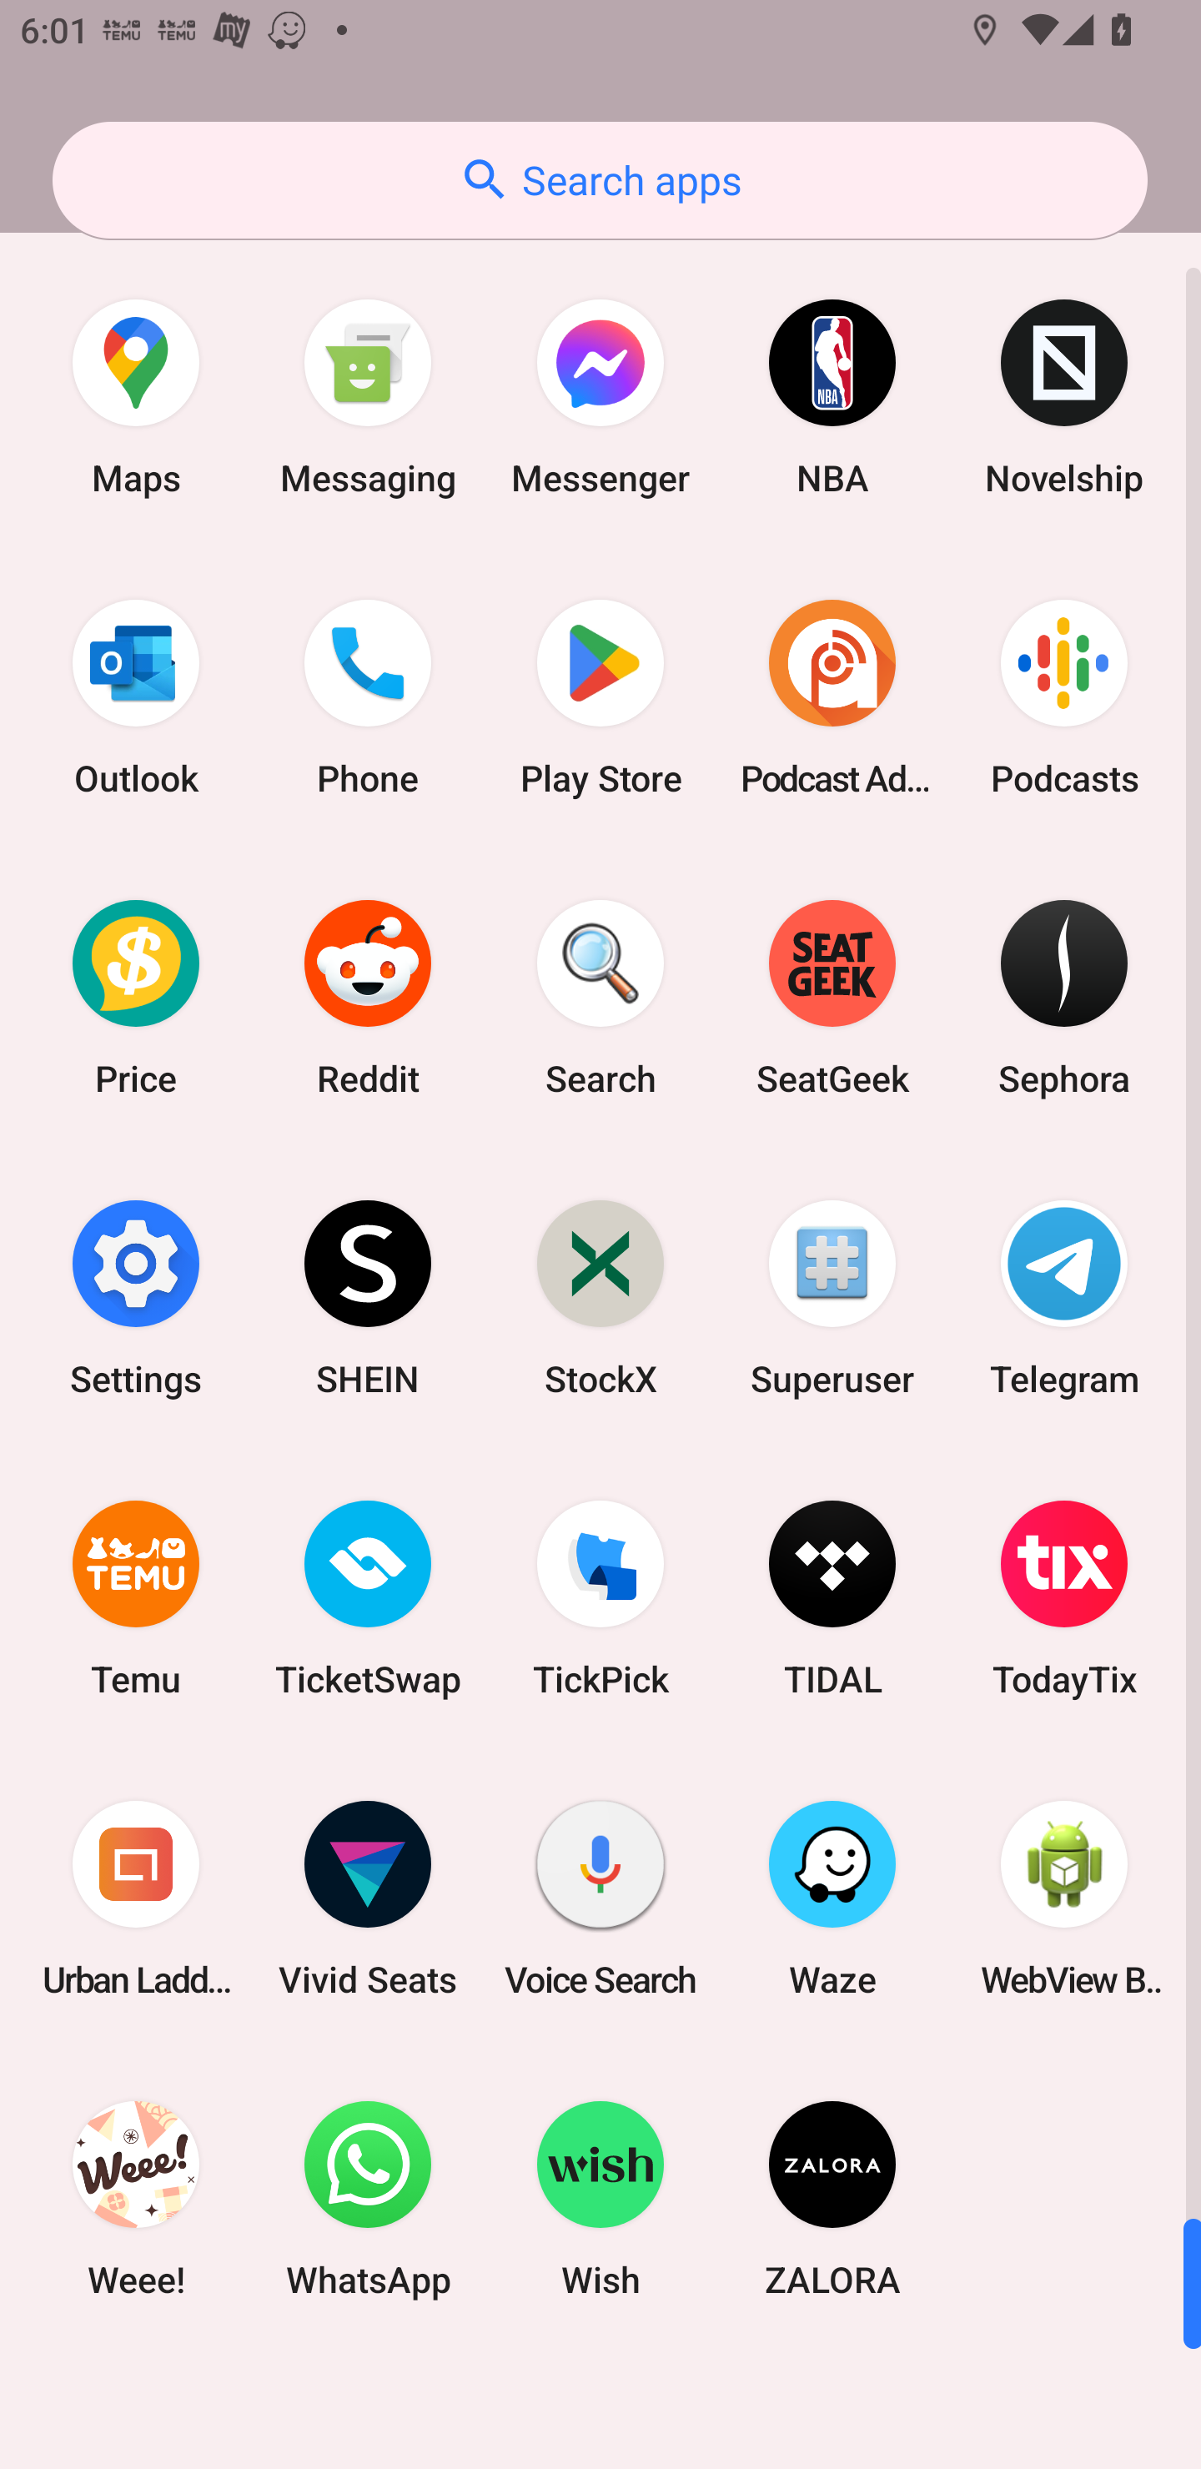 The width and height of the screenshot is (1201, 2469). What do you see at coordinates (136, 1898) in the screenshot?
I see `Urban Ladder` at bounding box center [136, 1898].